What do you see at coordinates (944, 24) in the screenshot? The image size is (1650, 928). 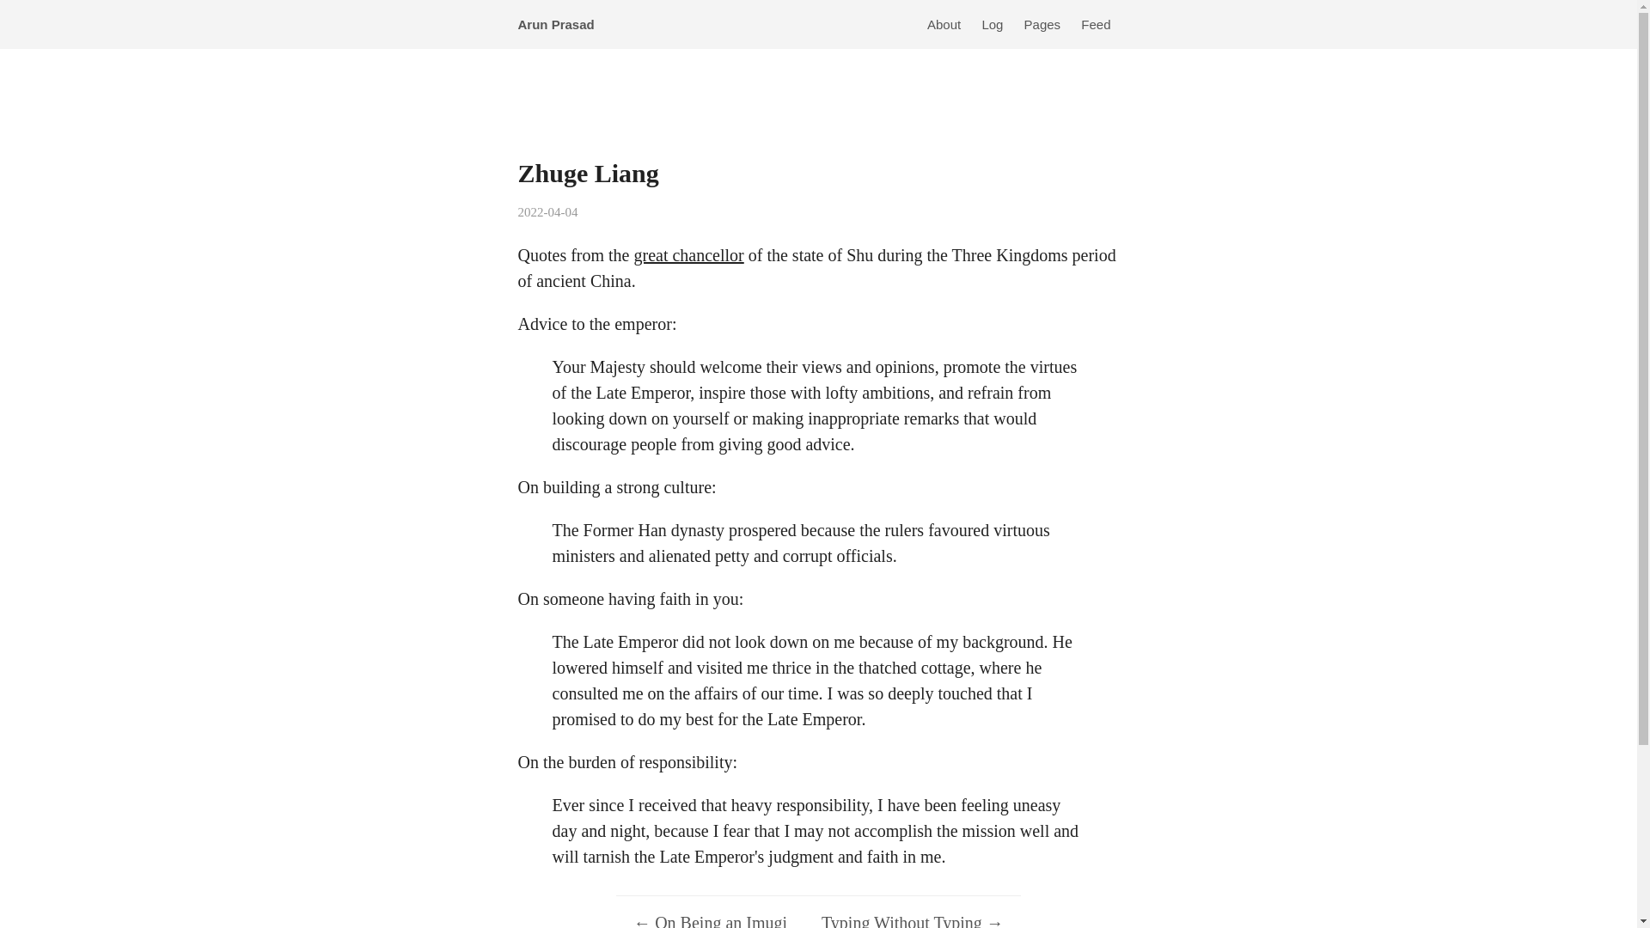 I see `About` at bounding box center [944, 24].